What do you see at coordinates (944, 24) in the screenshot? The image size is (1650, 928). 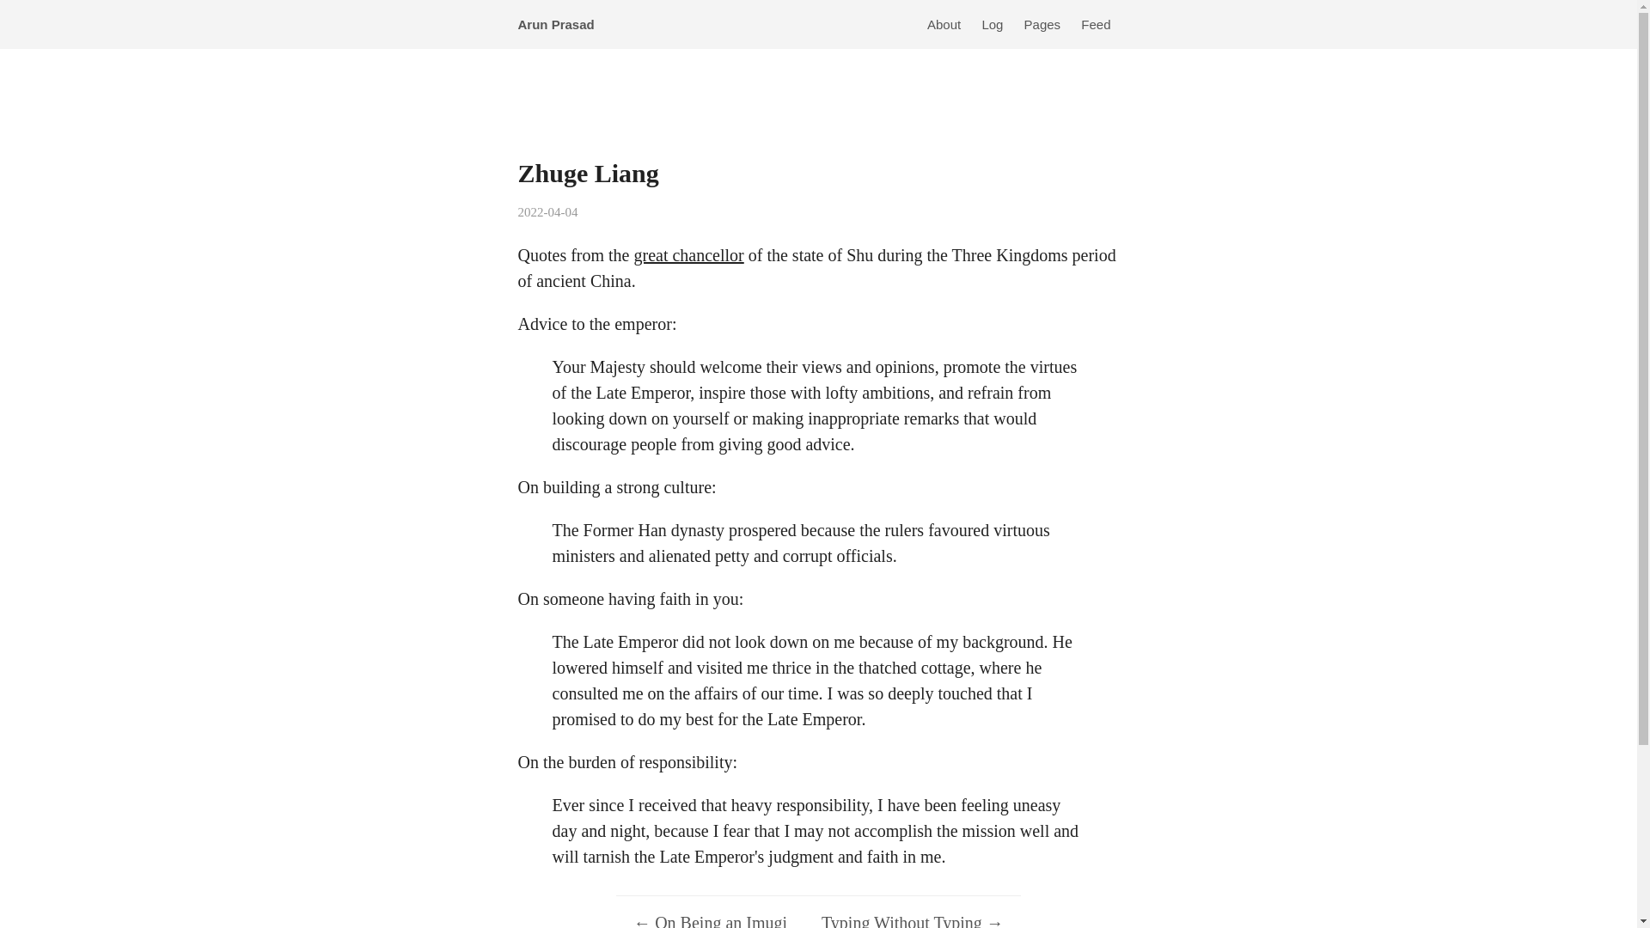 I see `About` at bounding box center [944, 24].